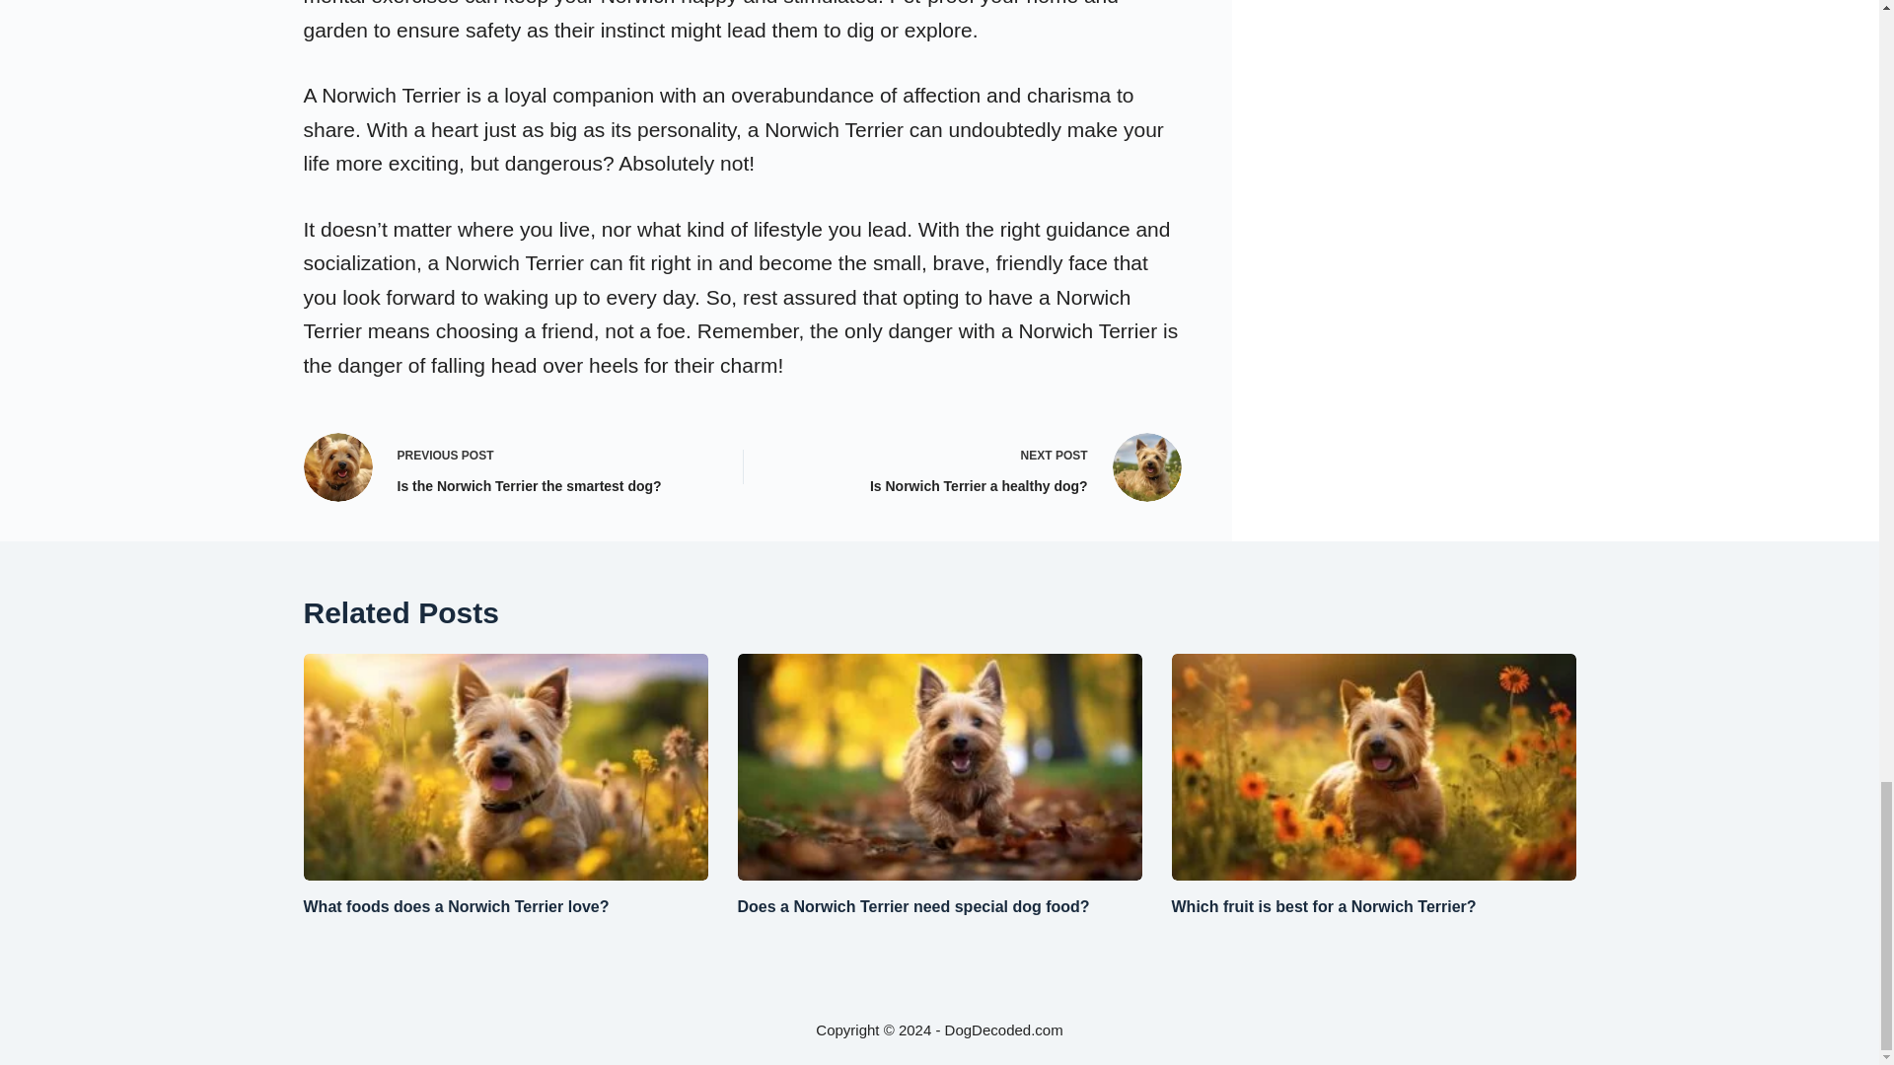 This screenshot has height=1065, width=1894. Describe the element at coordinates (456, 906) in the screenshot. I see `Which fruit is best for a Norwich Terrier?` at that location.